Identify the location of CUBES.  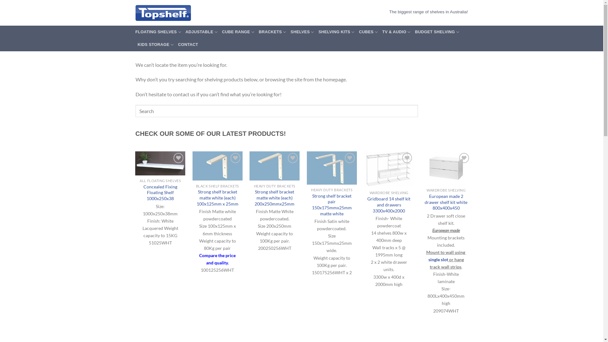
(369, 32).